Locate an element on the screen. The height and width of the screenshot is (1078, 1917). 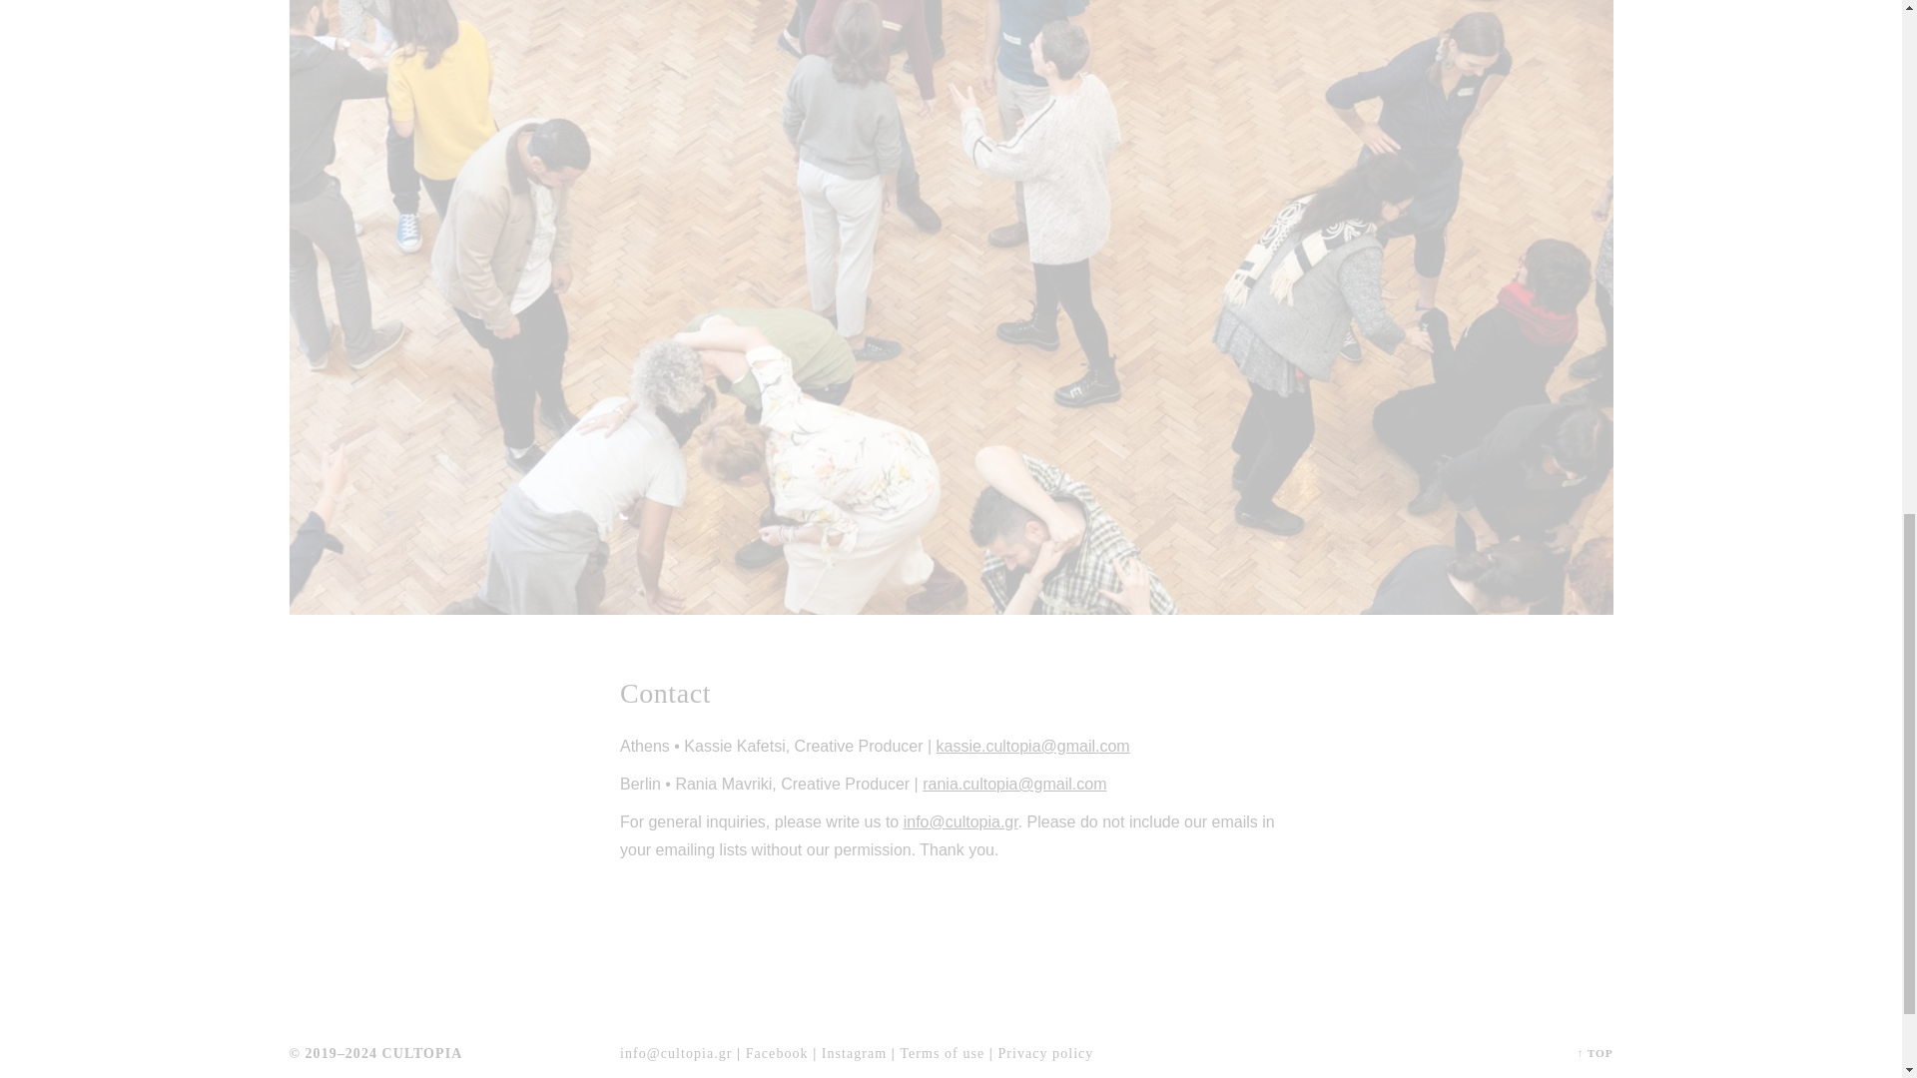
Facebook is located at coordinates (777, 1056).